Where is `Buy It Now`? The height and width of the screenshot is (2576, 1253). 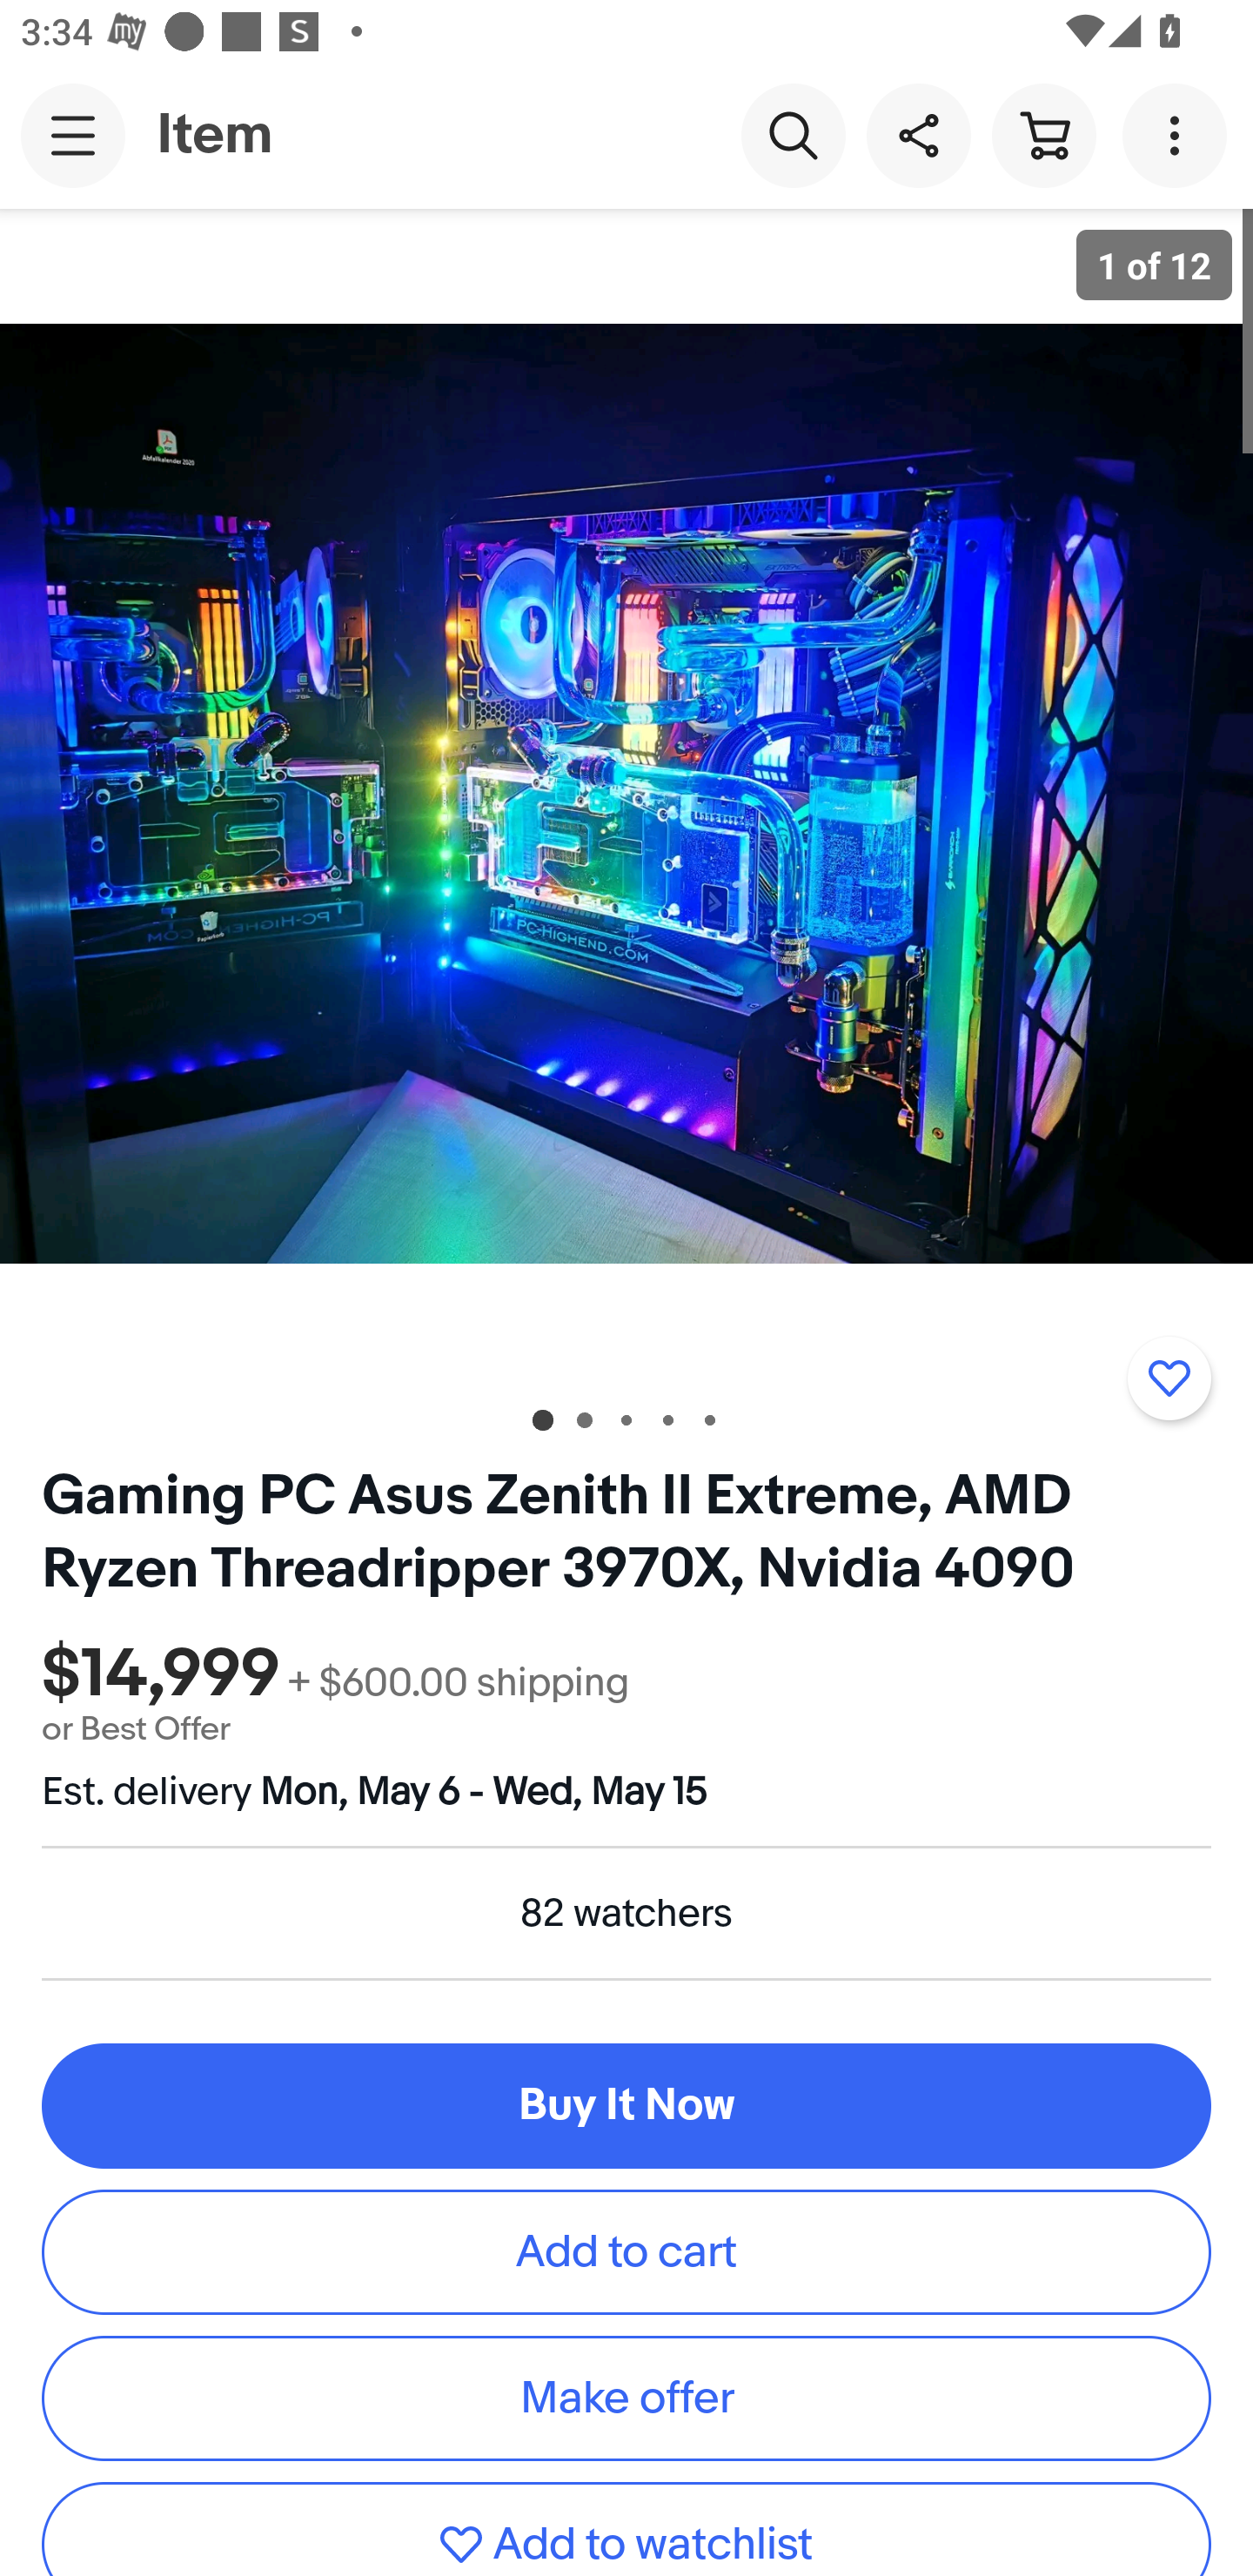
Buy It Now is located at coordinates (626, 2106).